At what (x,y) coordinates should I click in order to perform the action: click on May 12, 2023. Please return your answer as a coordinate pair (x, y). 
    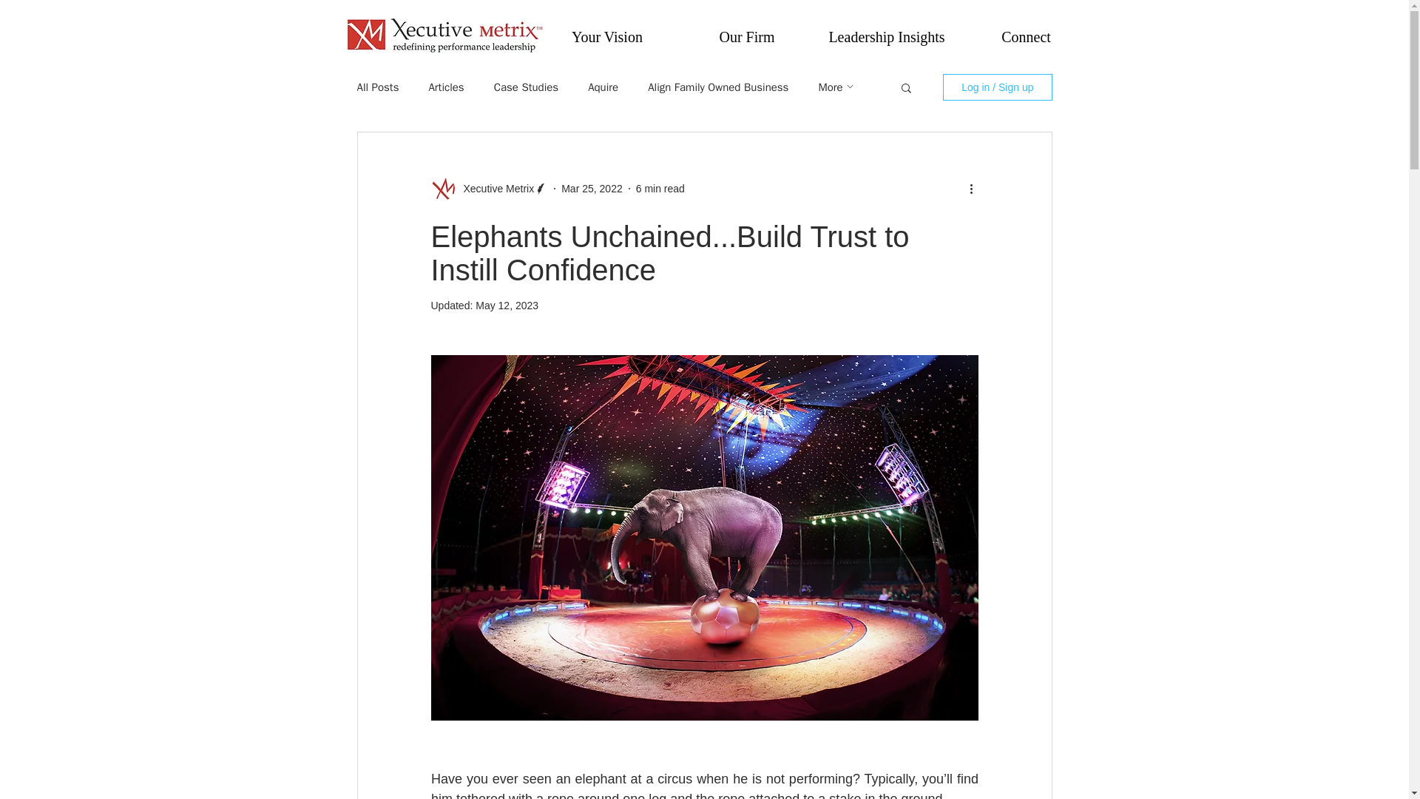
    Looking at the image, I should click on (507, 306).